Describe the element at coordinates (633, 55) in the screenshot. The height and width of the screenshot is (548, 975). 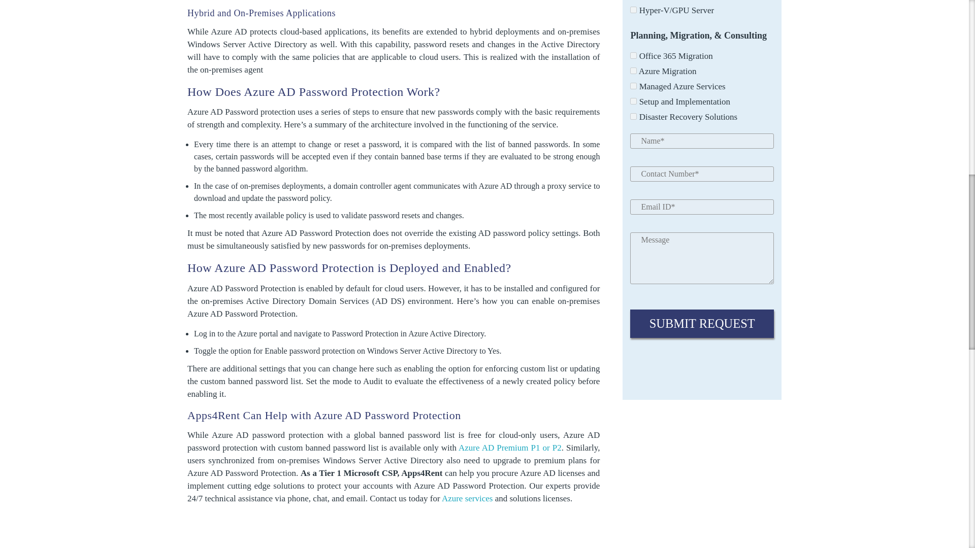
I see `Office 365 Migration` at that location.